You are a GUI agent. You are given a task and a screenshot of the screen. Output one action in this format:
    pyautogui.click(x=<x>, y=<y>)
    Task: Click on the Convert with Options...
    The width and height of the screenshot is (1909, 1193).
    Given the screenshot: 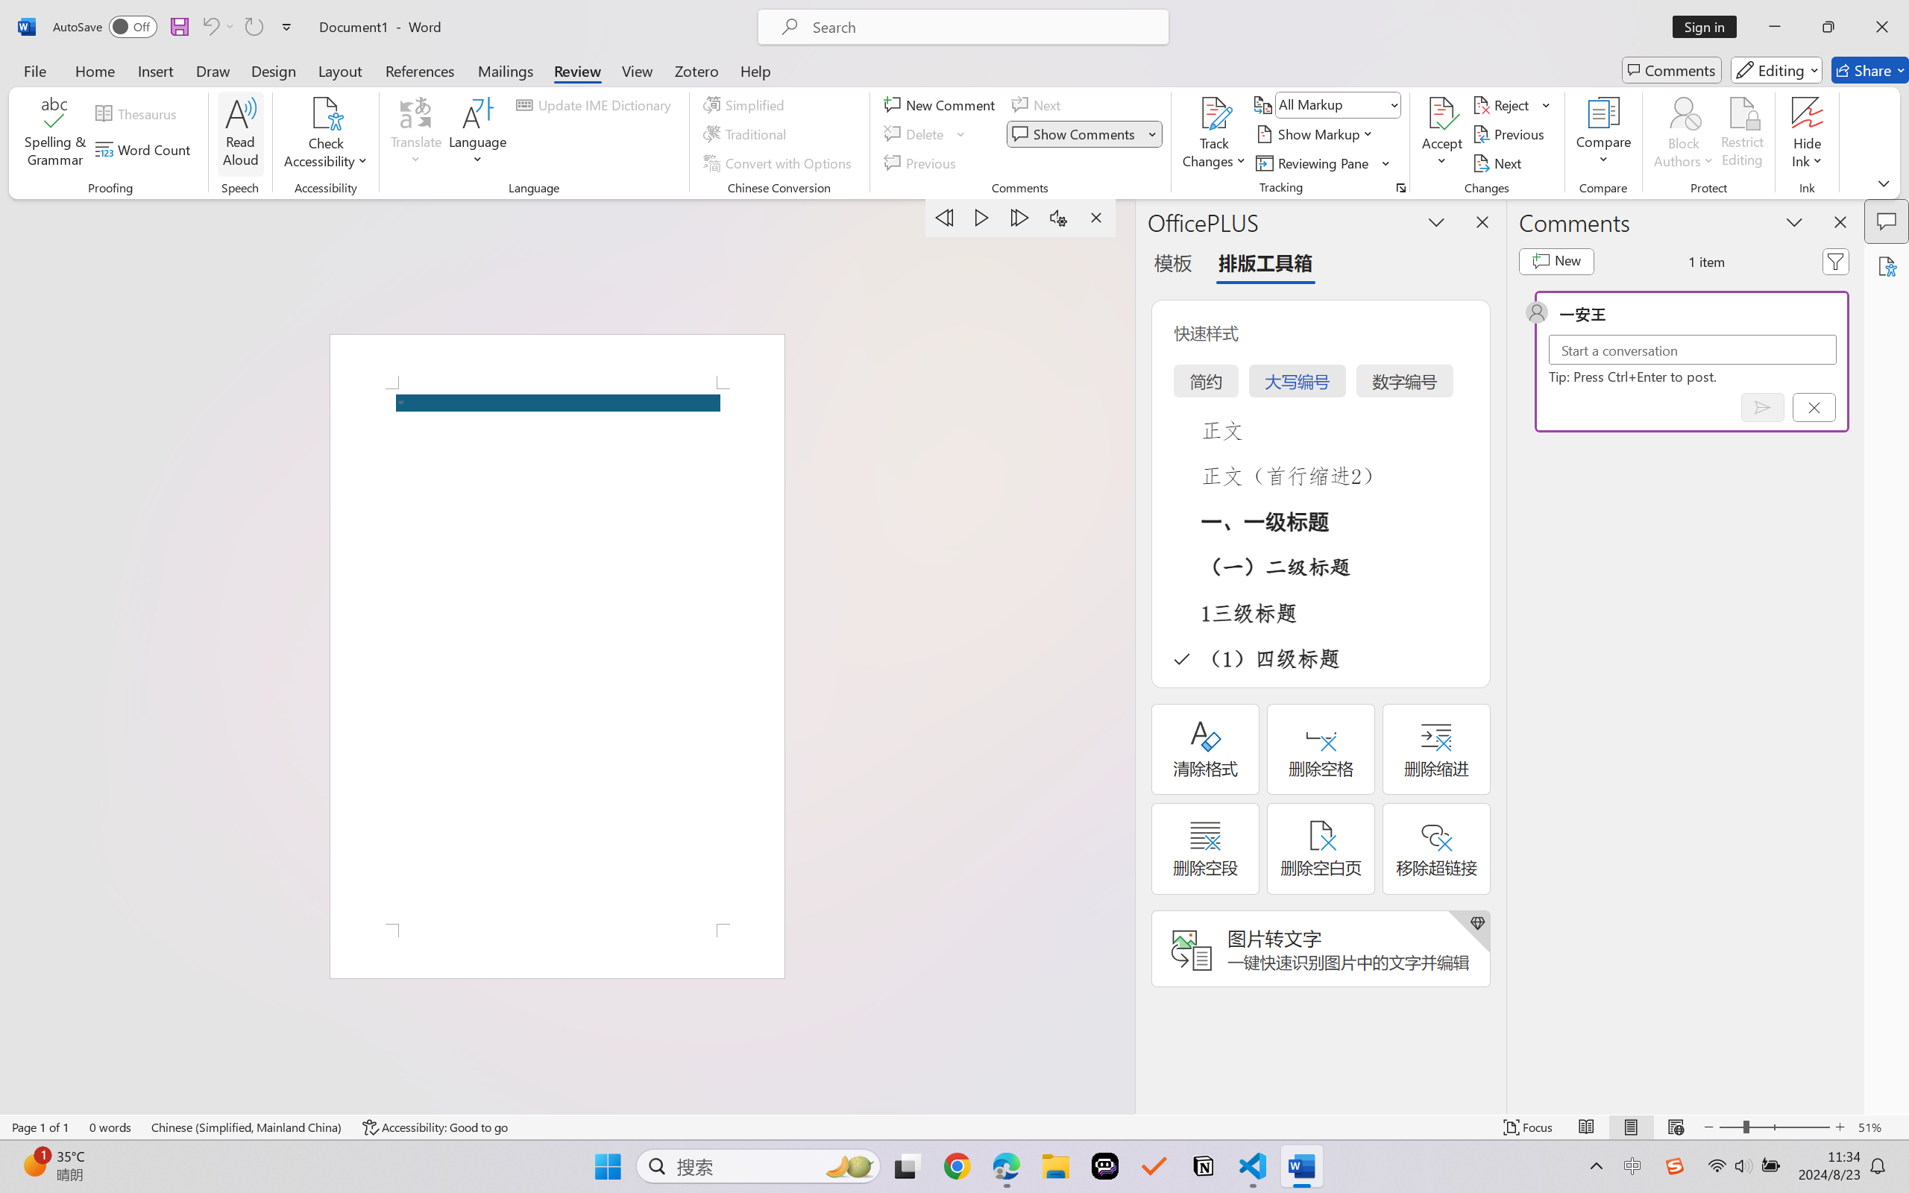 What is the action you would take?
    pyautogui.click(x=779, y=163)
    